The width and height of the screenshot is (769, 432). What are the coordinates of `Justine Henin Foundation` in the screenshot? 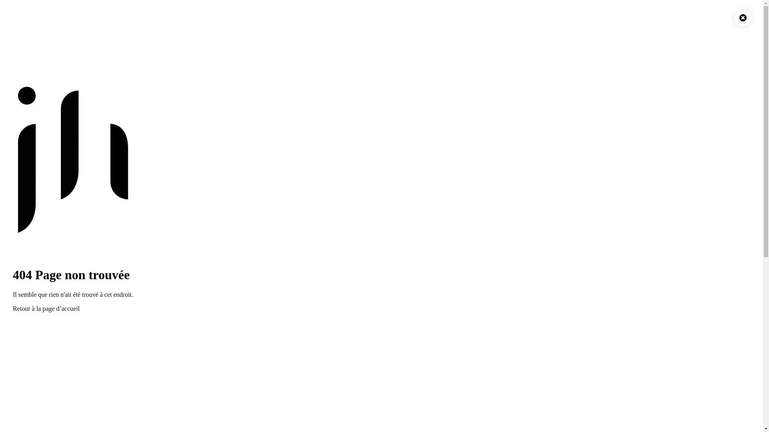 It's located at (58, 82).